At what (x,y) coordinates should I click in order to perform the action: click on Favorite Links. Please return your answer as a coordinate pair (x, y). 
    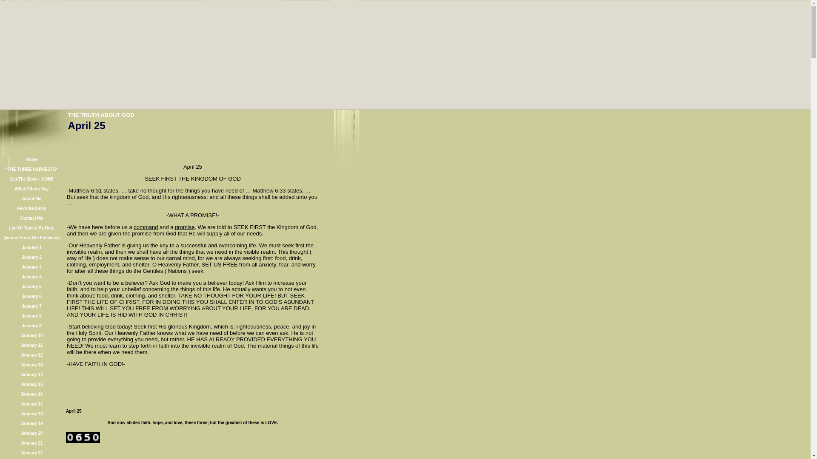
    Looking at the image, I should click on (31, 207).